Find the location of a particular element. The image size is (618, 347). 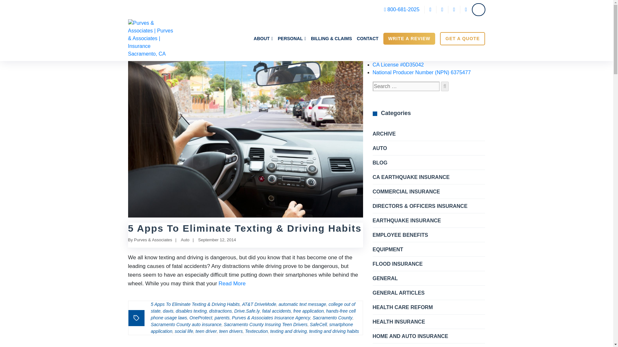

WRITE A REVIEW is located at coordinates (409, 39).